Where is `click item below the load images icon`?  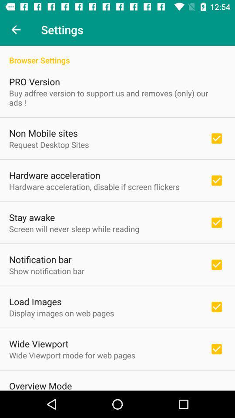
click item below the load images icon is located at coordinates (62, 313).